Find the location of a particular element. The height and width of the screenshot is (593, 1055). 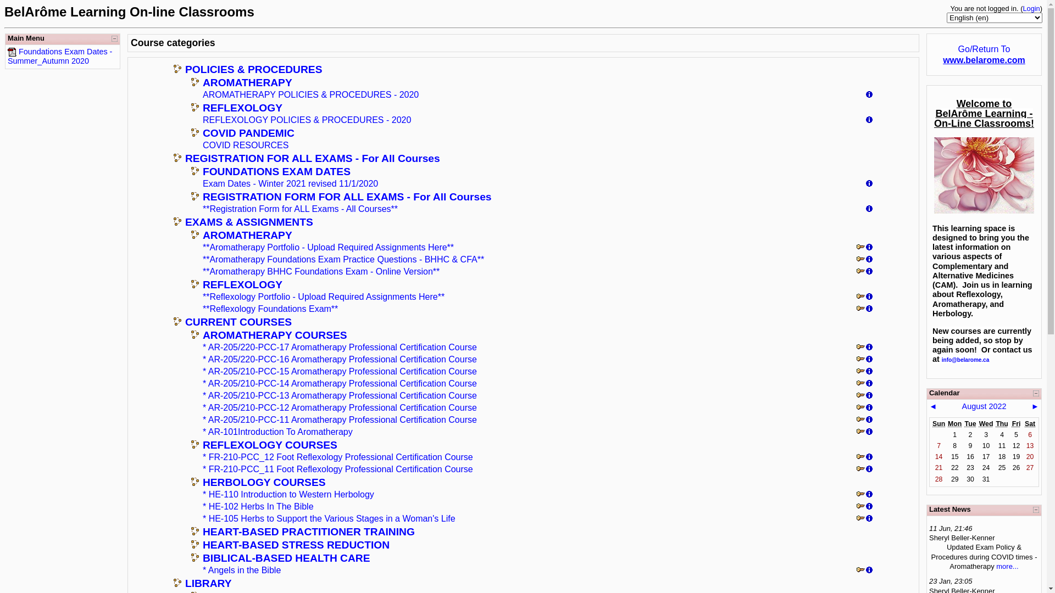

This course requires an enrolment key is located at coordinates (860, 272).